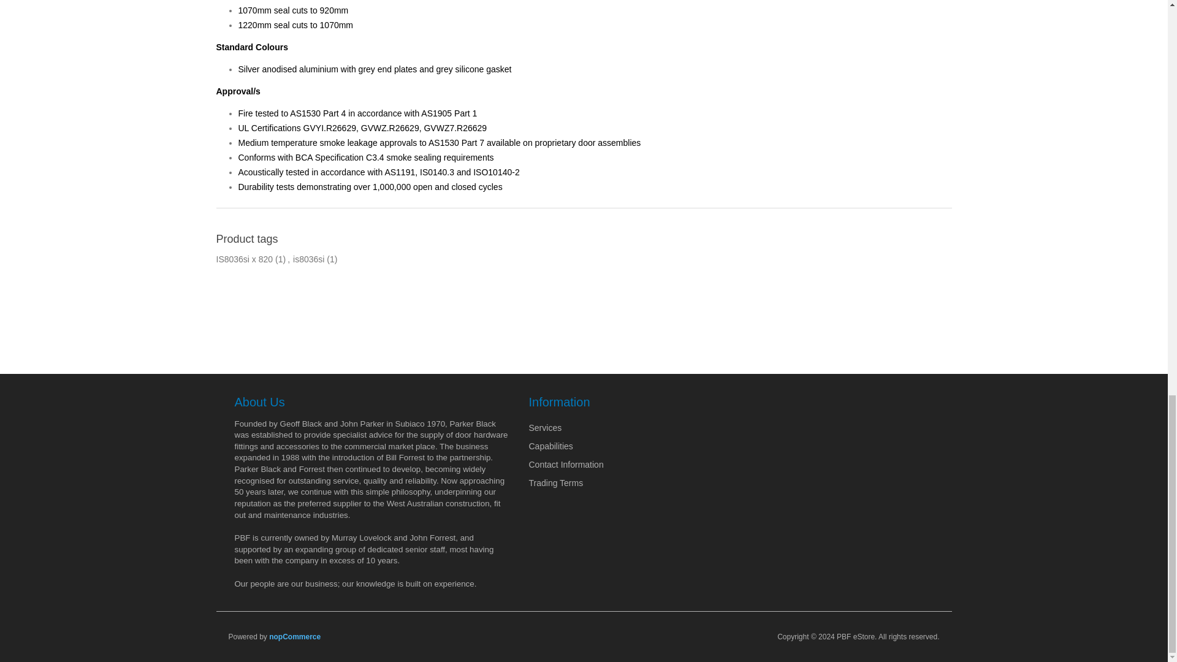 The image size is (1177, 662). Describe the element at coordinates (565, 463) in the screenshot. I see `Contact Information` at that location.